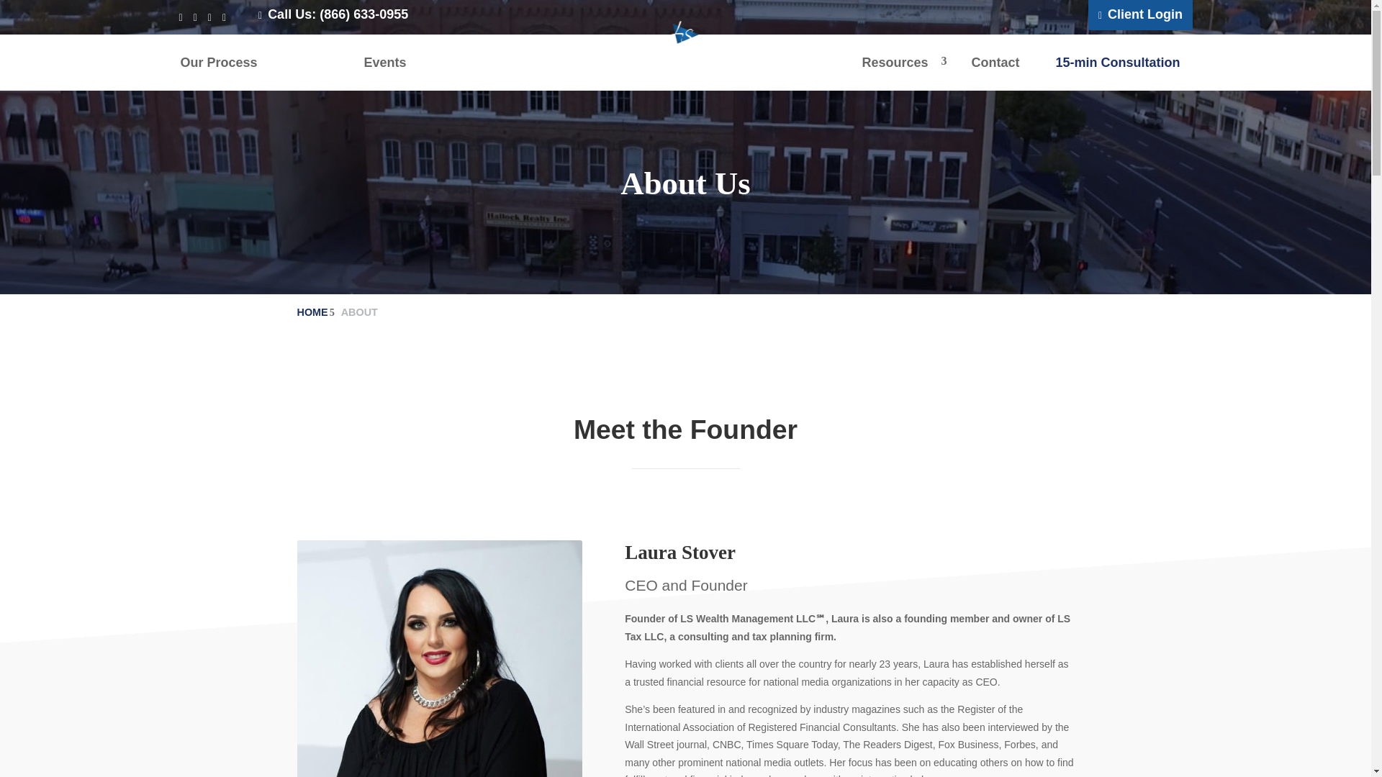 Image resolution: width=1382 pixels, height=777 pixels. Describe the element at coordinates (995, 62) in the screenshot. I see `About` at that location.